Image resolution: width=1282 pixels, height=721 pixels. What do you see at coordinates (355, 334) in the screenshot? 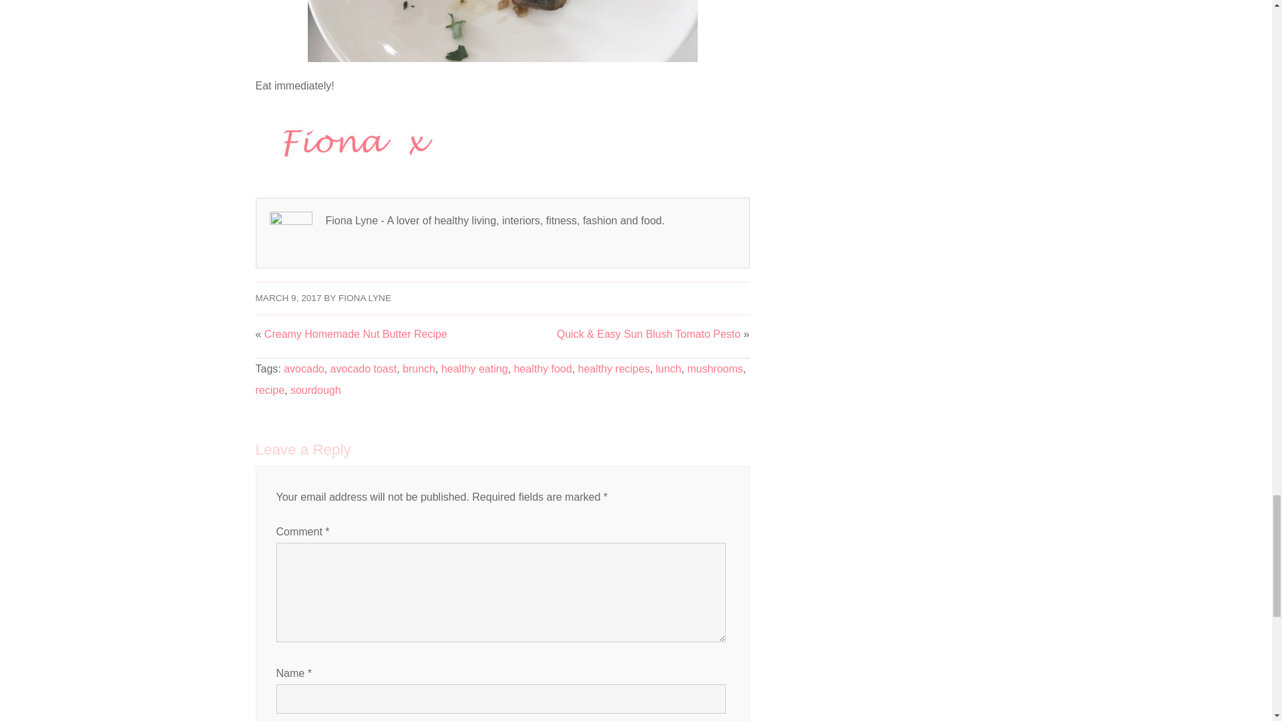
I see `Creamy Homemade Nut Butter Recipe` at bounding box center [355, 334].